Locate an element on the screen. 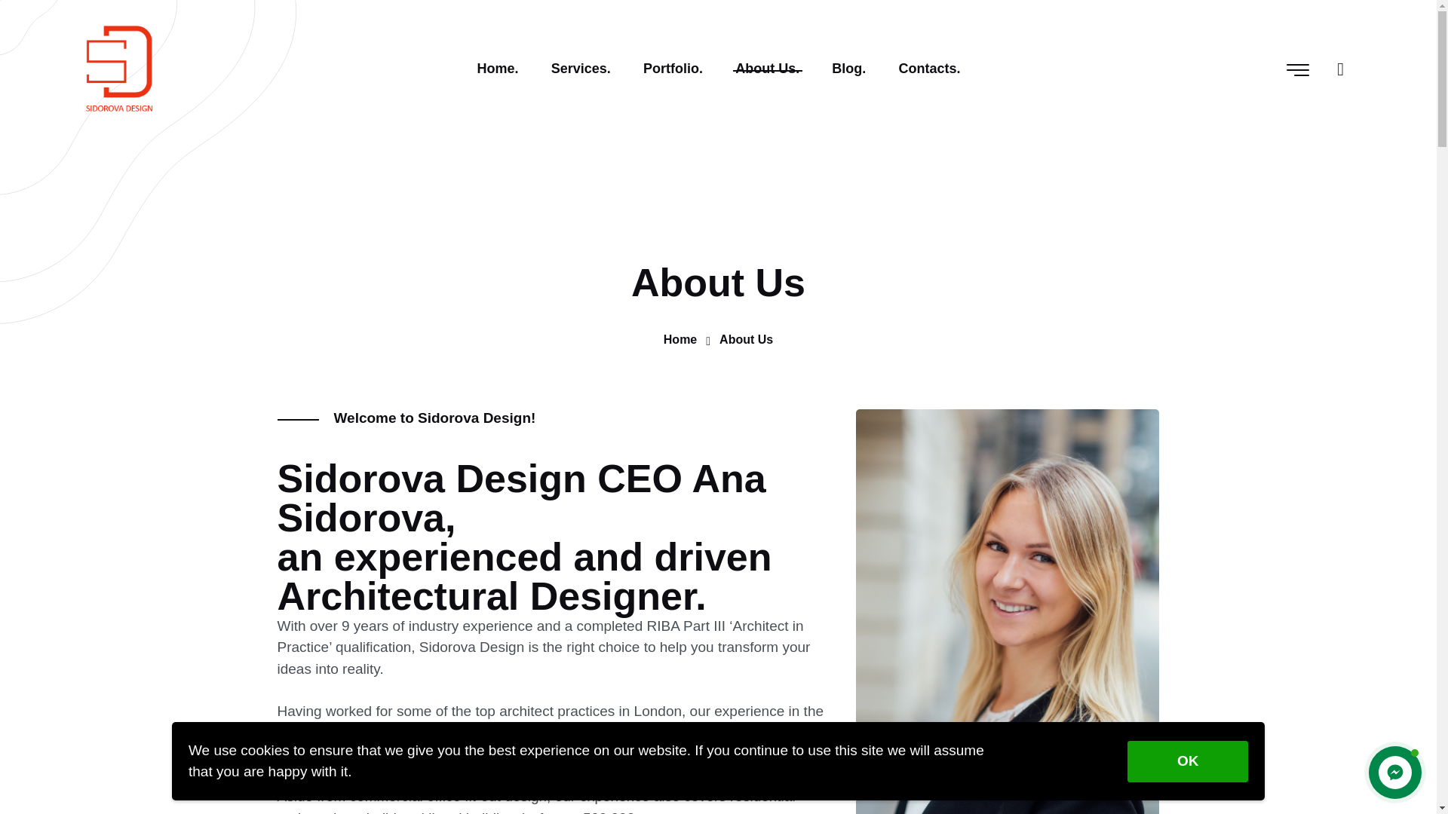 The width and height of the screenshot is (1448, 814). Portfolio. is located at coordinates (673, 69).